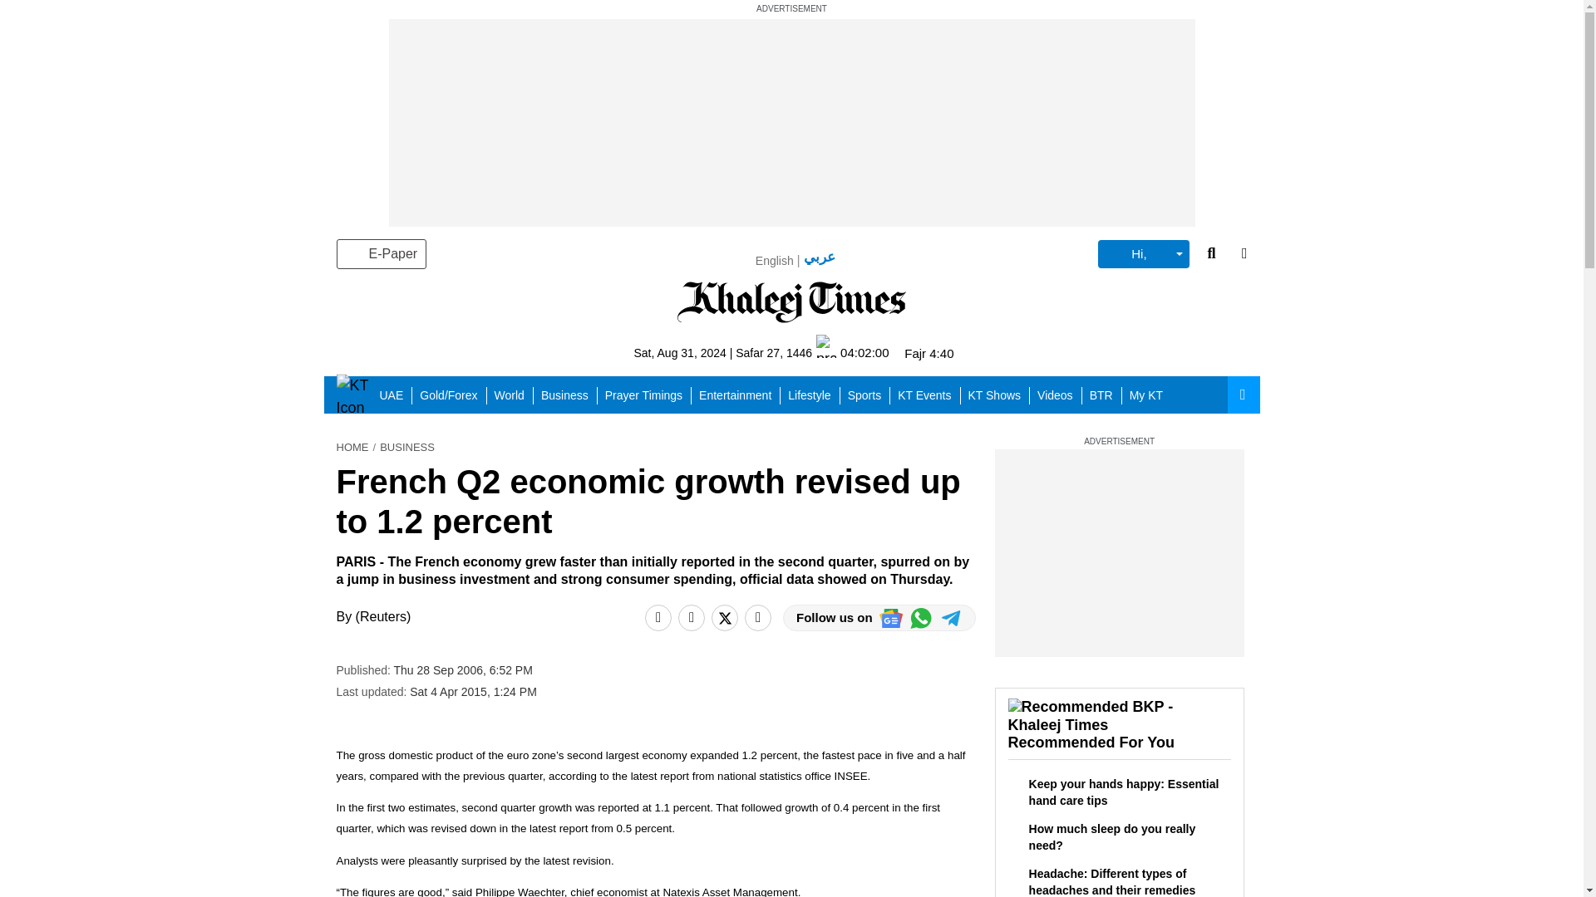 Image resolution: width=1596 pixels, height=897 pixels. Describe the element at coordinates (381, 254) in the screenshot. I see `E-Paper` at that location.